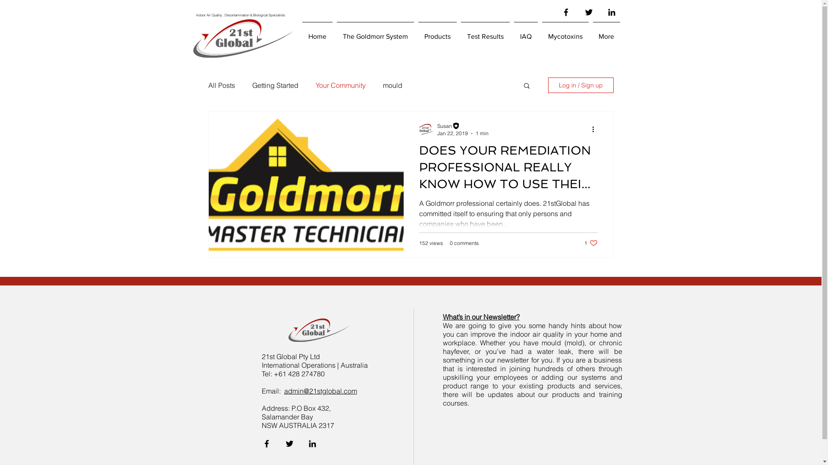 This screenshot has width=828, height=465. Describe the element at coordinates (565, 33) in the screenshot. I see `Mycotoxins` at that location.